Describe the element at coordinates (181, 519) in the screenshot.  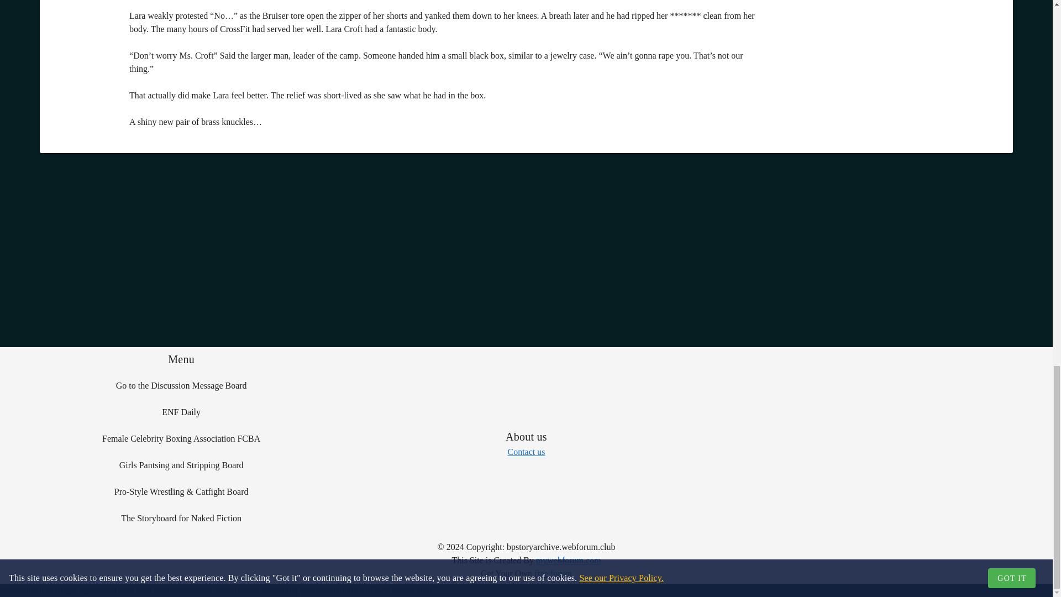
I see `The Storyboard for Naked Fiction` at that location.